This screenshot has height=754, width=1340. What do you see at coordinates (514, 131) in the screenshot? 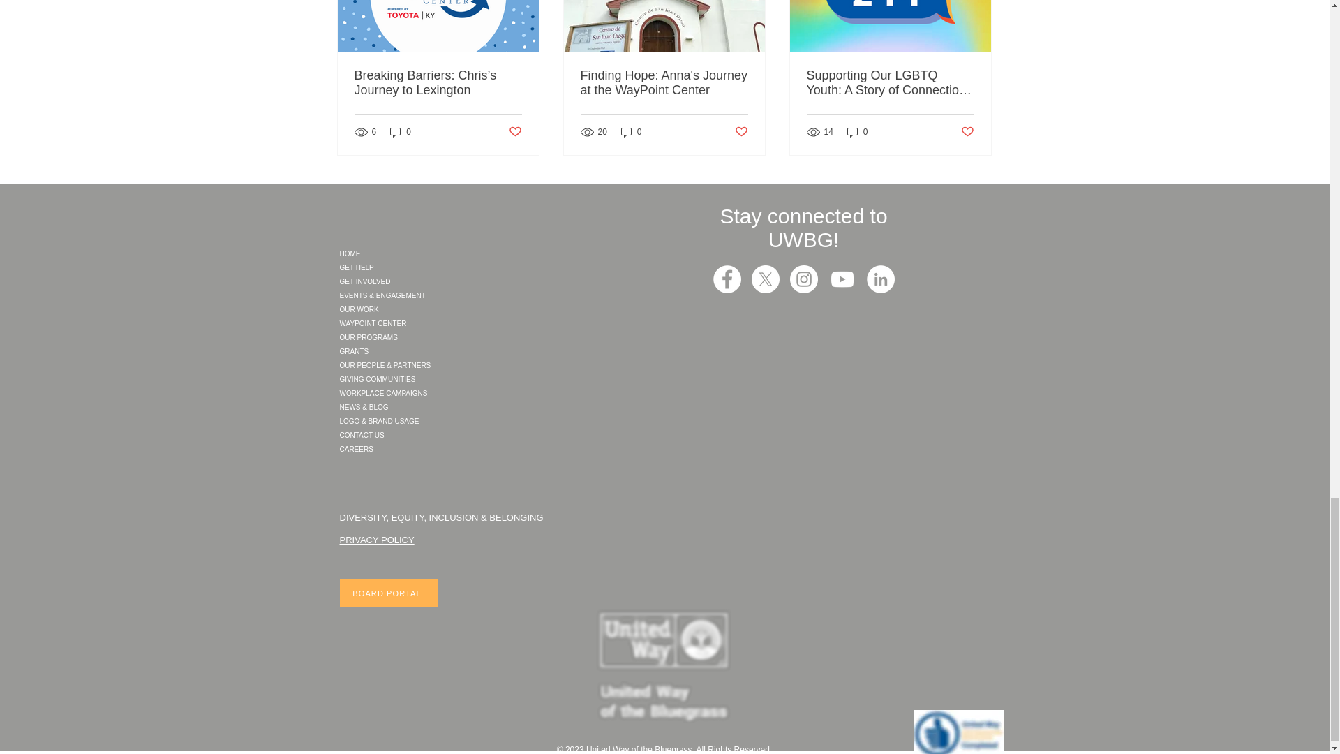
I see `Post not marked as liked` at bounding box center [514, 131].